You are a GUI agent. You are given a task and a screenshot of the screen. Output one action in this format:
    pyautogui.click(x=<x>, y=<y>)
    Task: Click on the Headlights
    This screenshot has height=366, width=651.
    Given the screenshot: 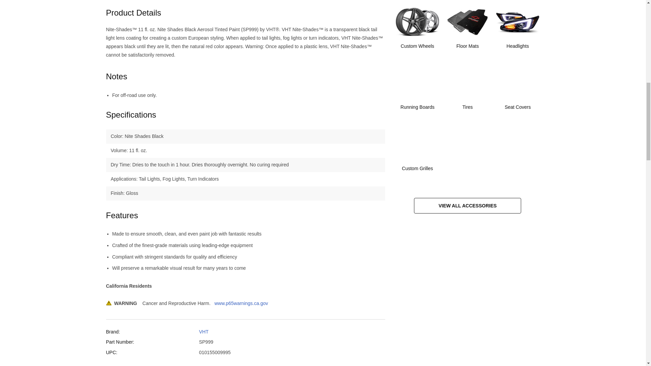 What is the action you would take?
    pyautogui.click(x=517, y=32)
    